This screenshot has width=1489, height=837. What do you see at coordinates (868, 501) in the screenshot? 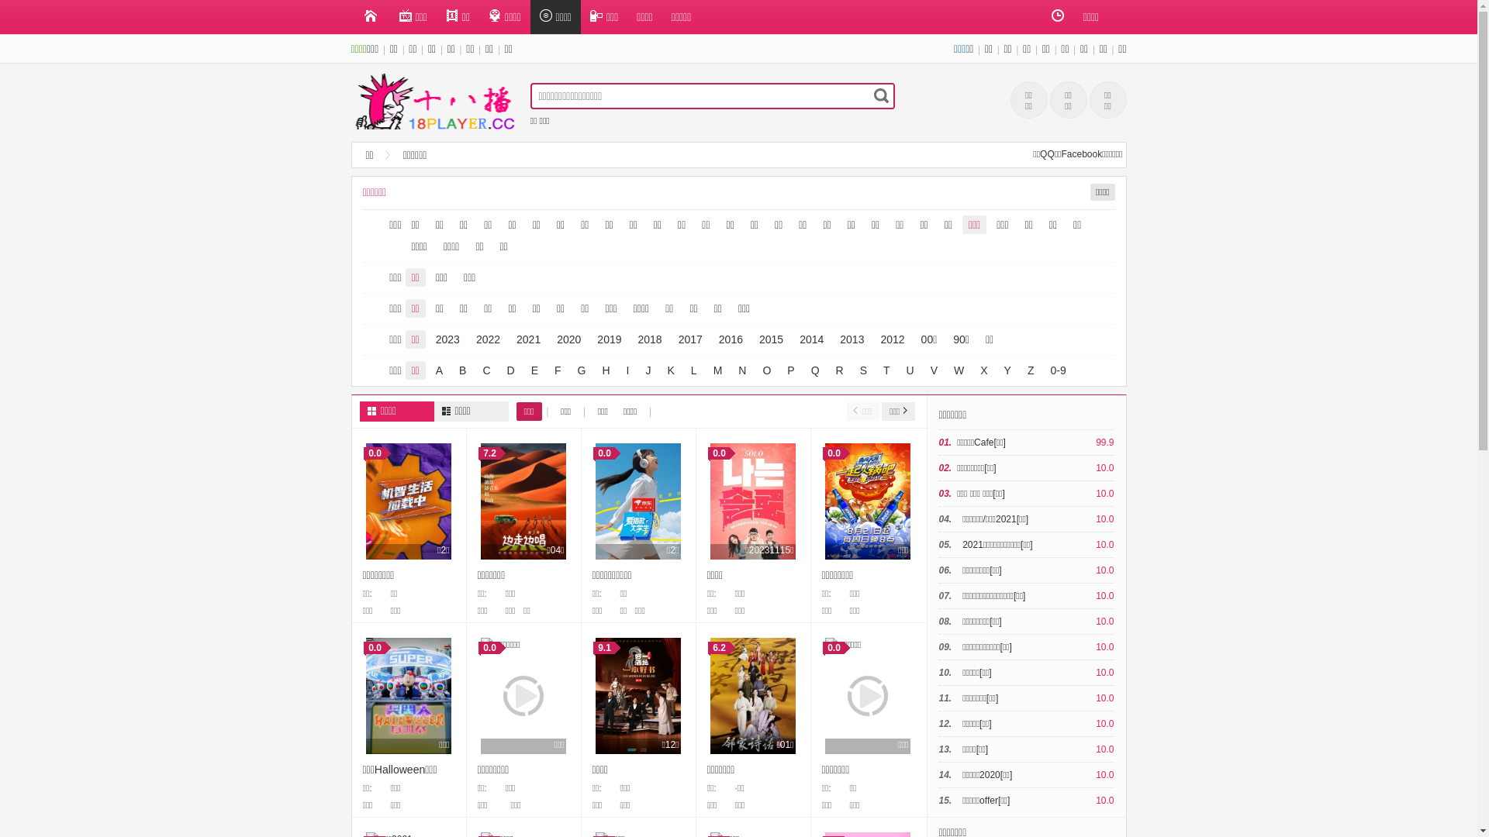
I see `0.0` at bounding box center [868, 501].